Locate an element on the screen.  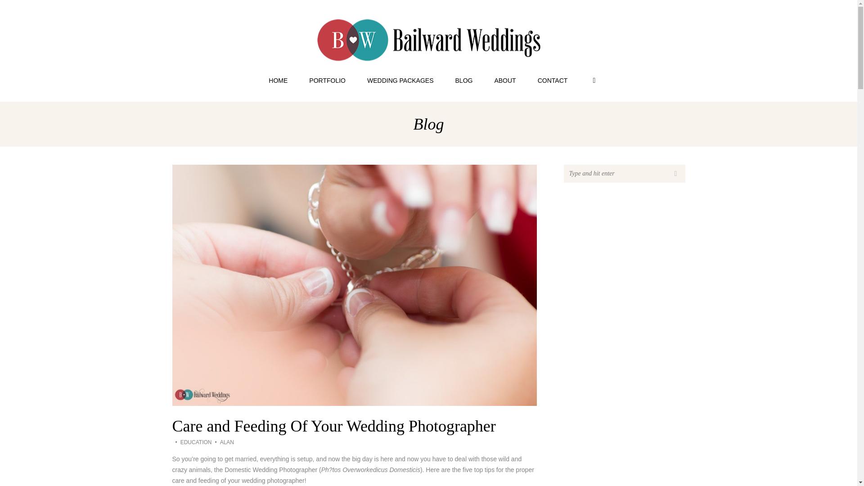
CONTACT is located at coordinates (553, 80).